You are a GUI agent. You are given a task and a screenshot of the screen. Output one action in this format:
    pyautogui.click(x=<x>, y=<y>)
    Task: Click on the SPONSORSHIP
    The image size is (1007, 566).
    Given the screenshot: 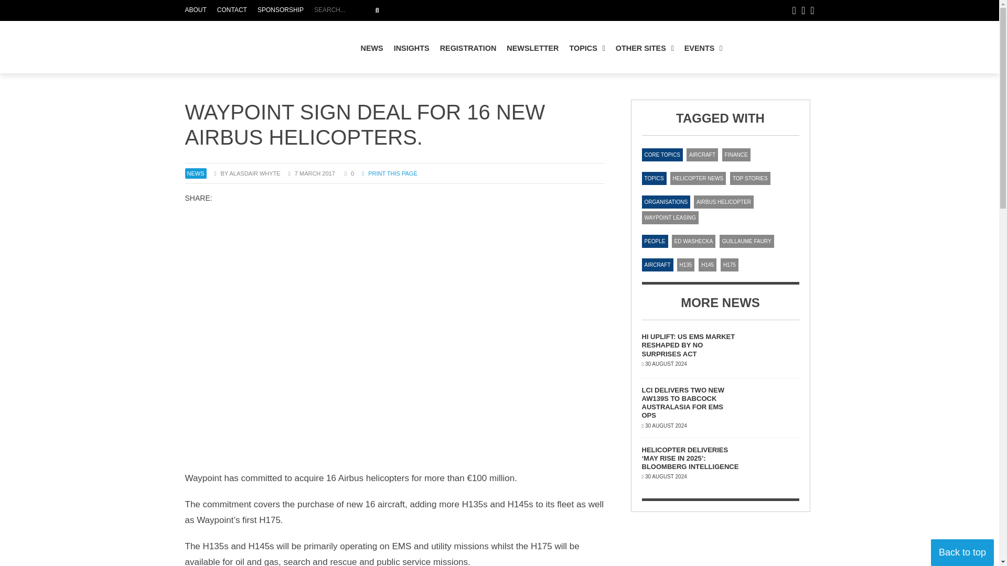 What is the action you would take?
    pyautogui.click(x=468, y=48)
    